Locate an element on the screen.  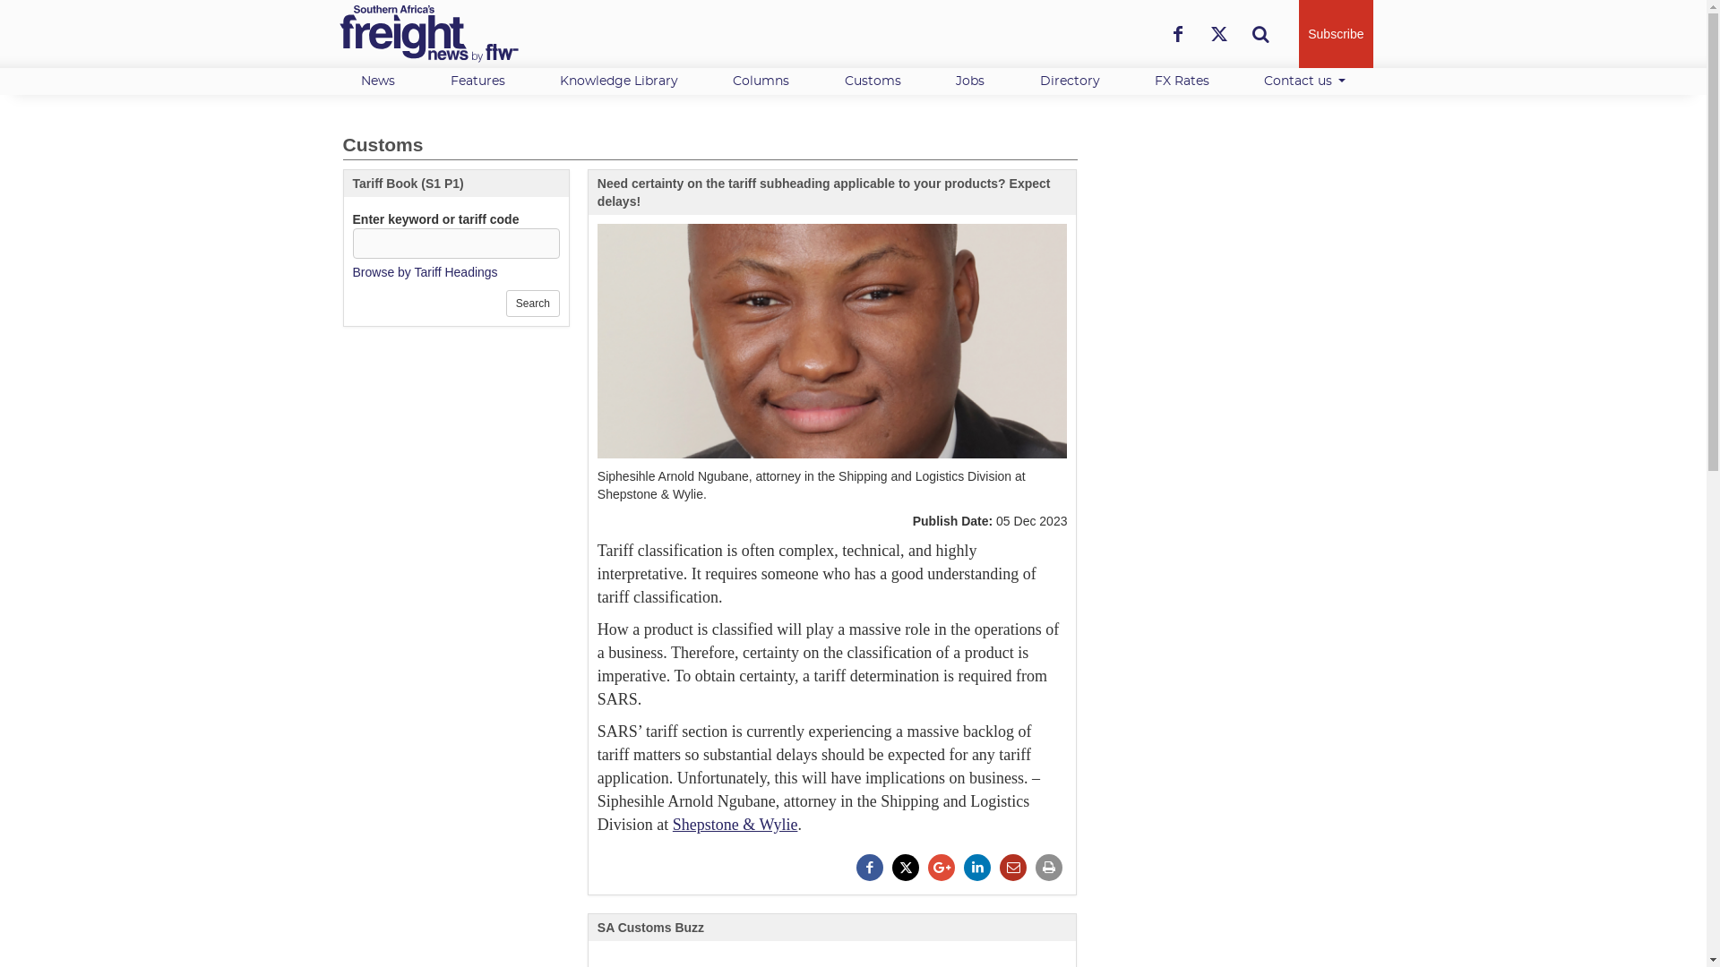
Facebook is located at coordinates (1177, 34).